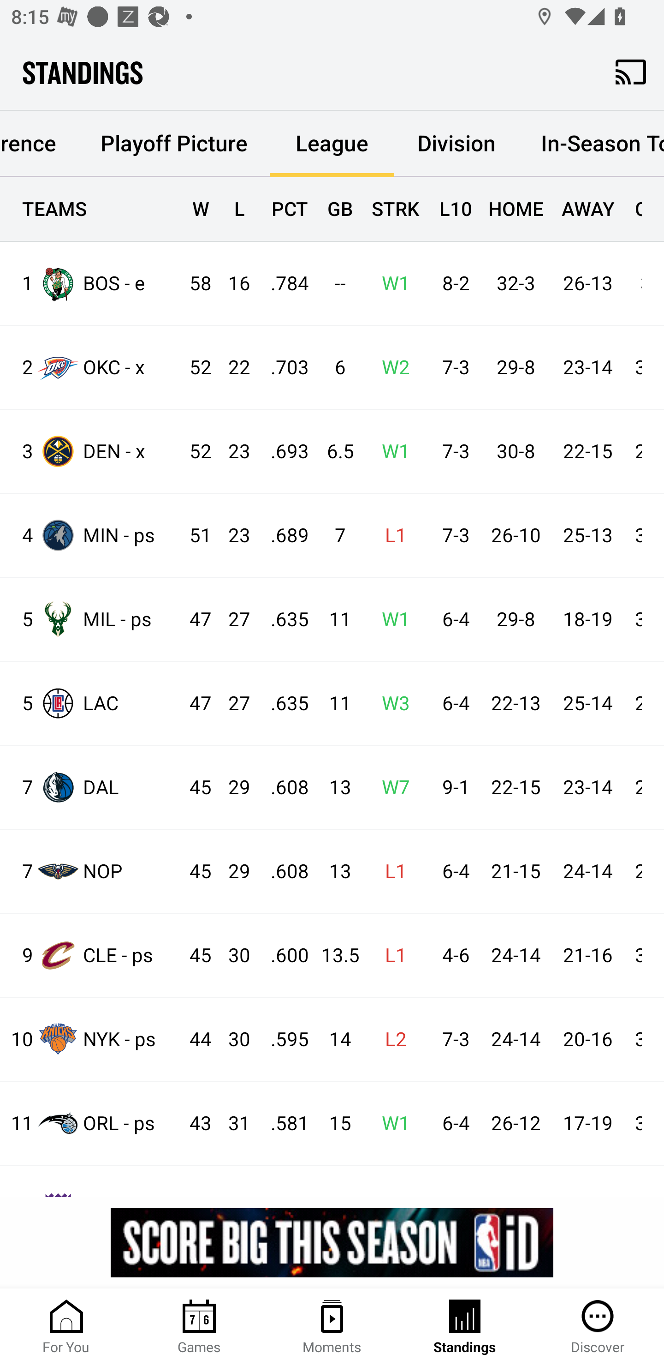 This screenshot has height=1366, width=664. I want to click on 7 DAL, so click(90, 787).